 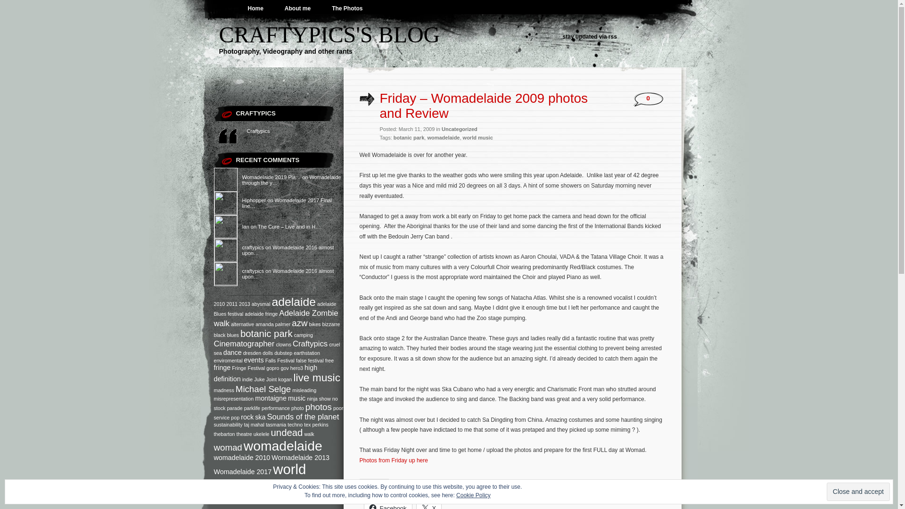 What do you see at coordinates (243, 472) in the screenshot?
I see `Womadelaide 2017` at bounding box center [243, 472].